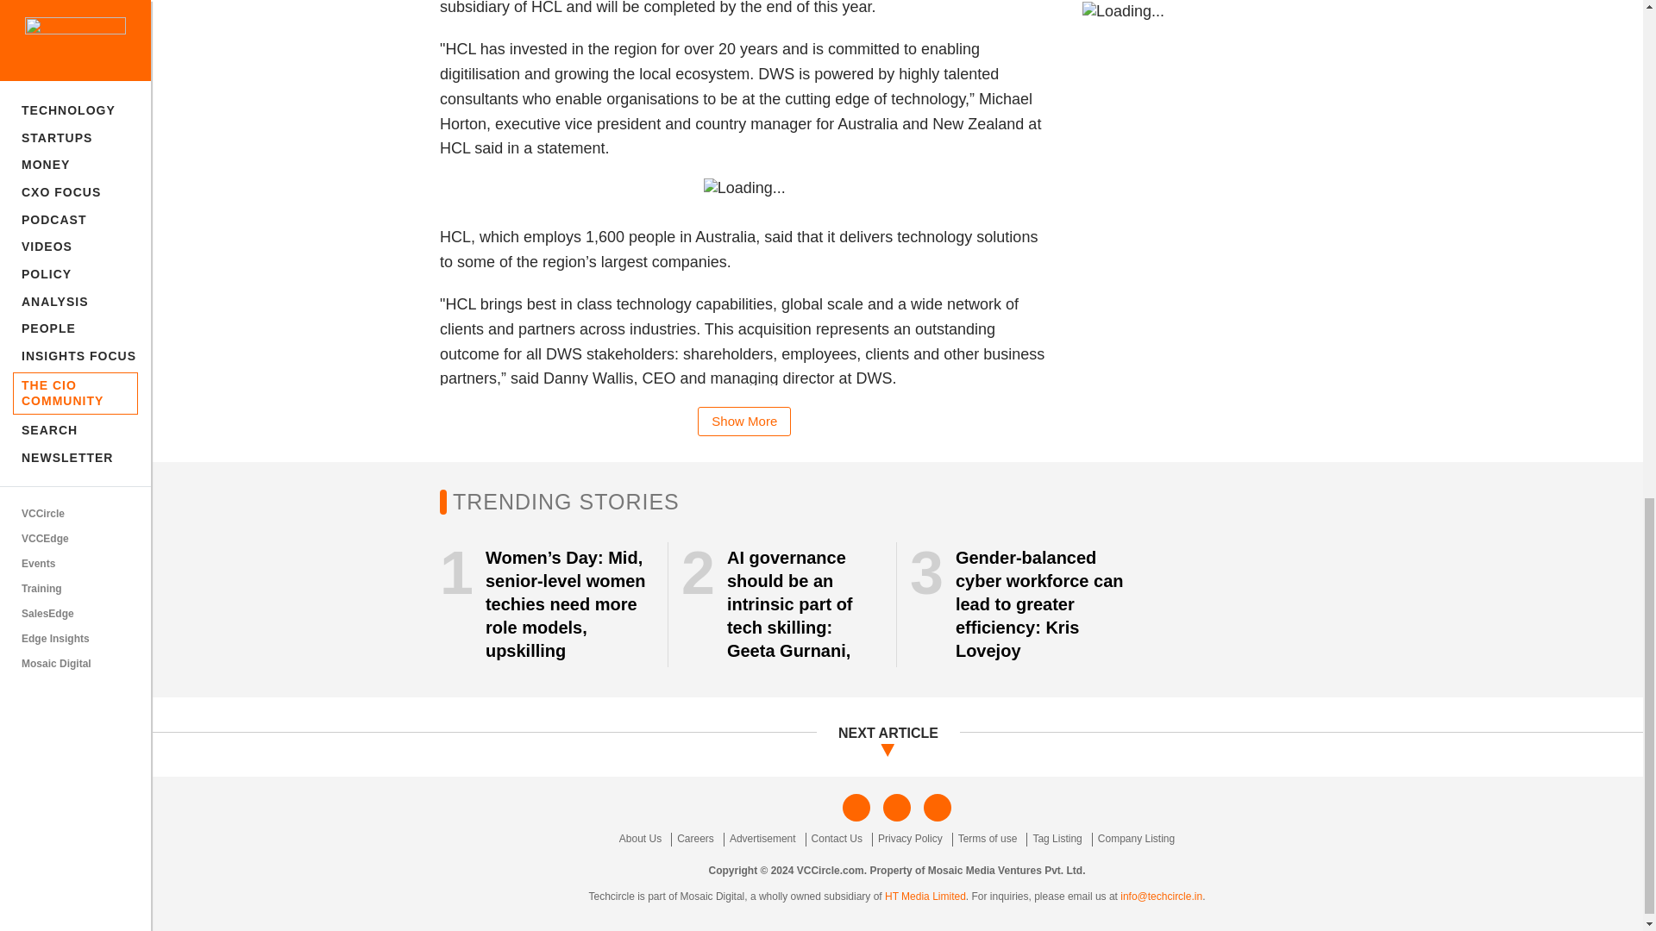 The image size is (1656, 931). What do you see at coordinates (937, 807) in the screenshot?
I see `Linkedin` at bounding box center [937, 807].